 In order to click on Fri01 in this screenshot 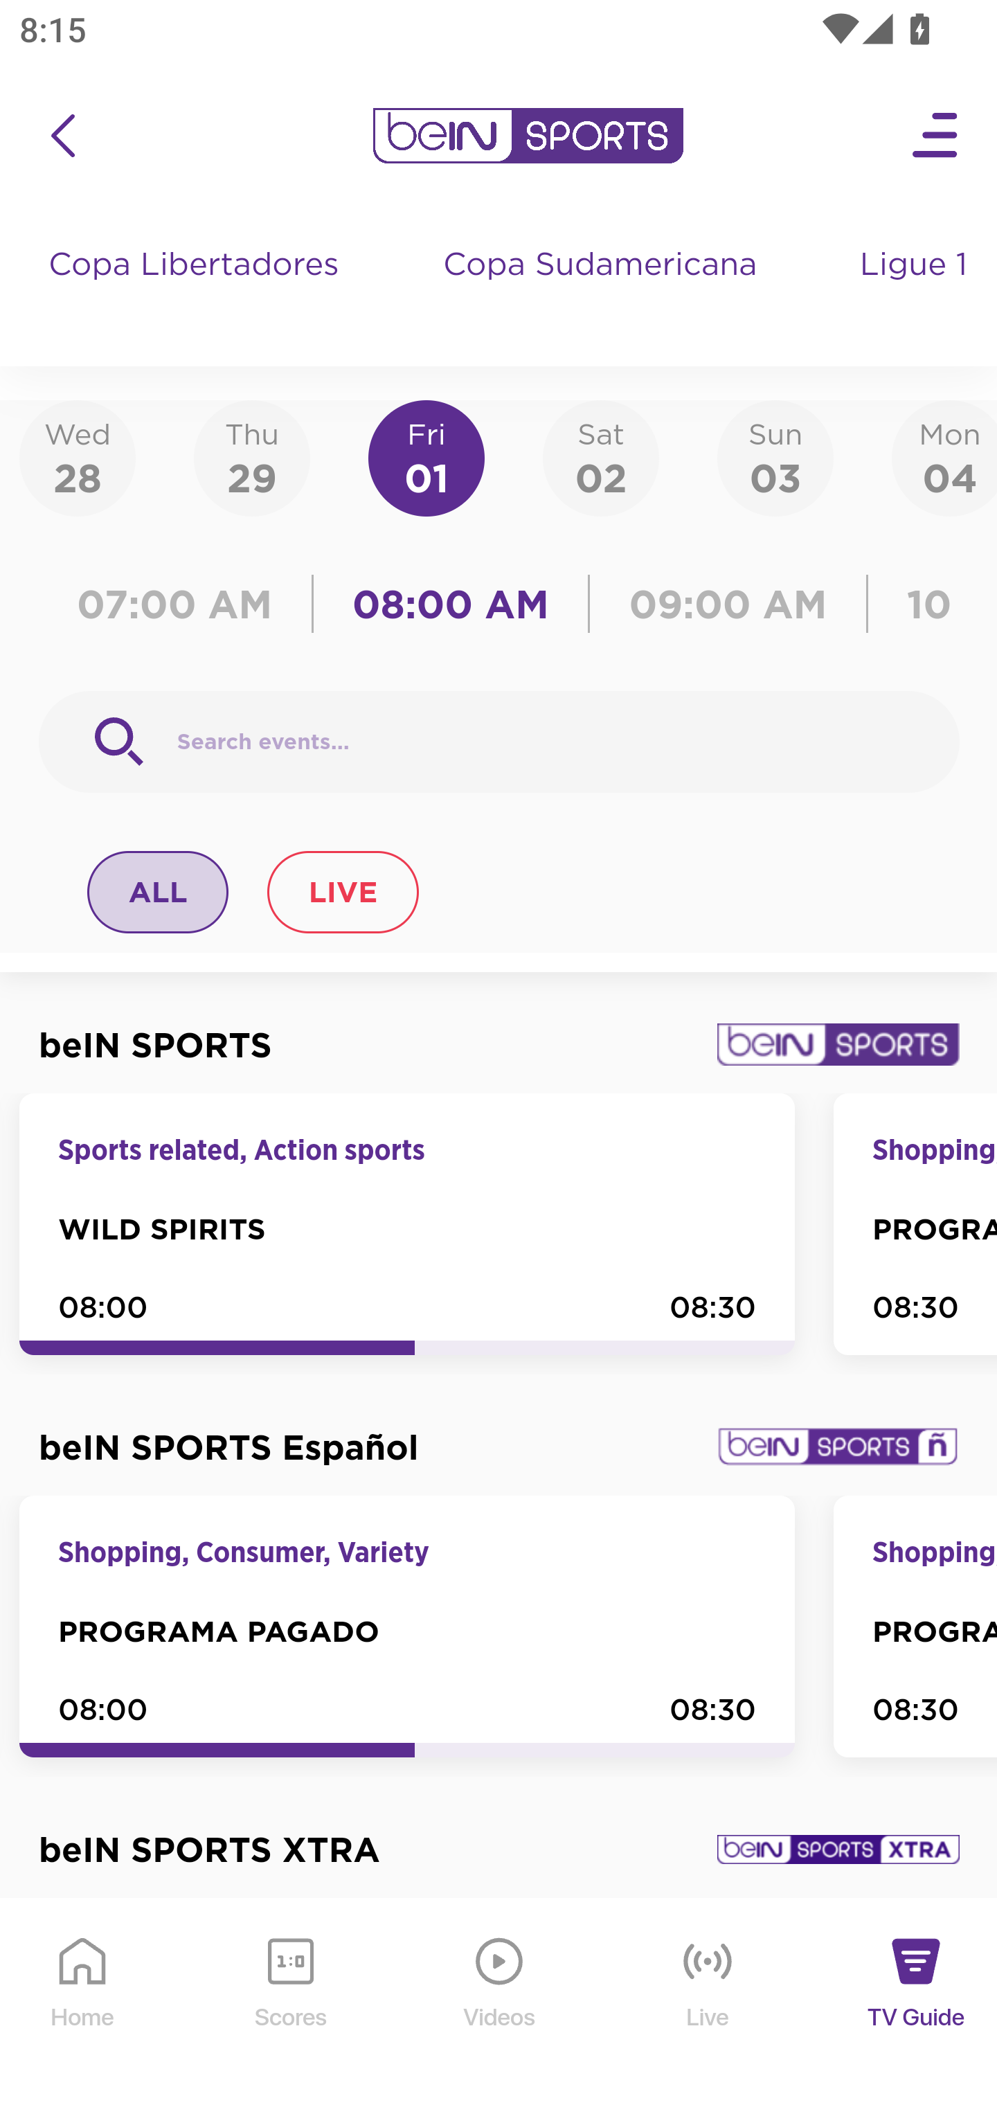, I will do `click(426, 457)`.